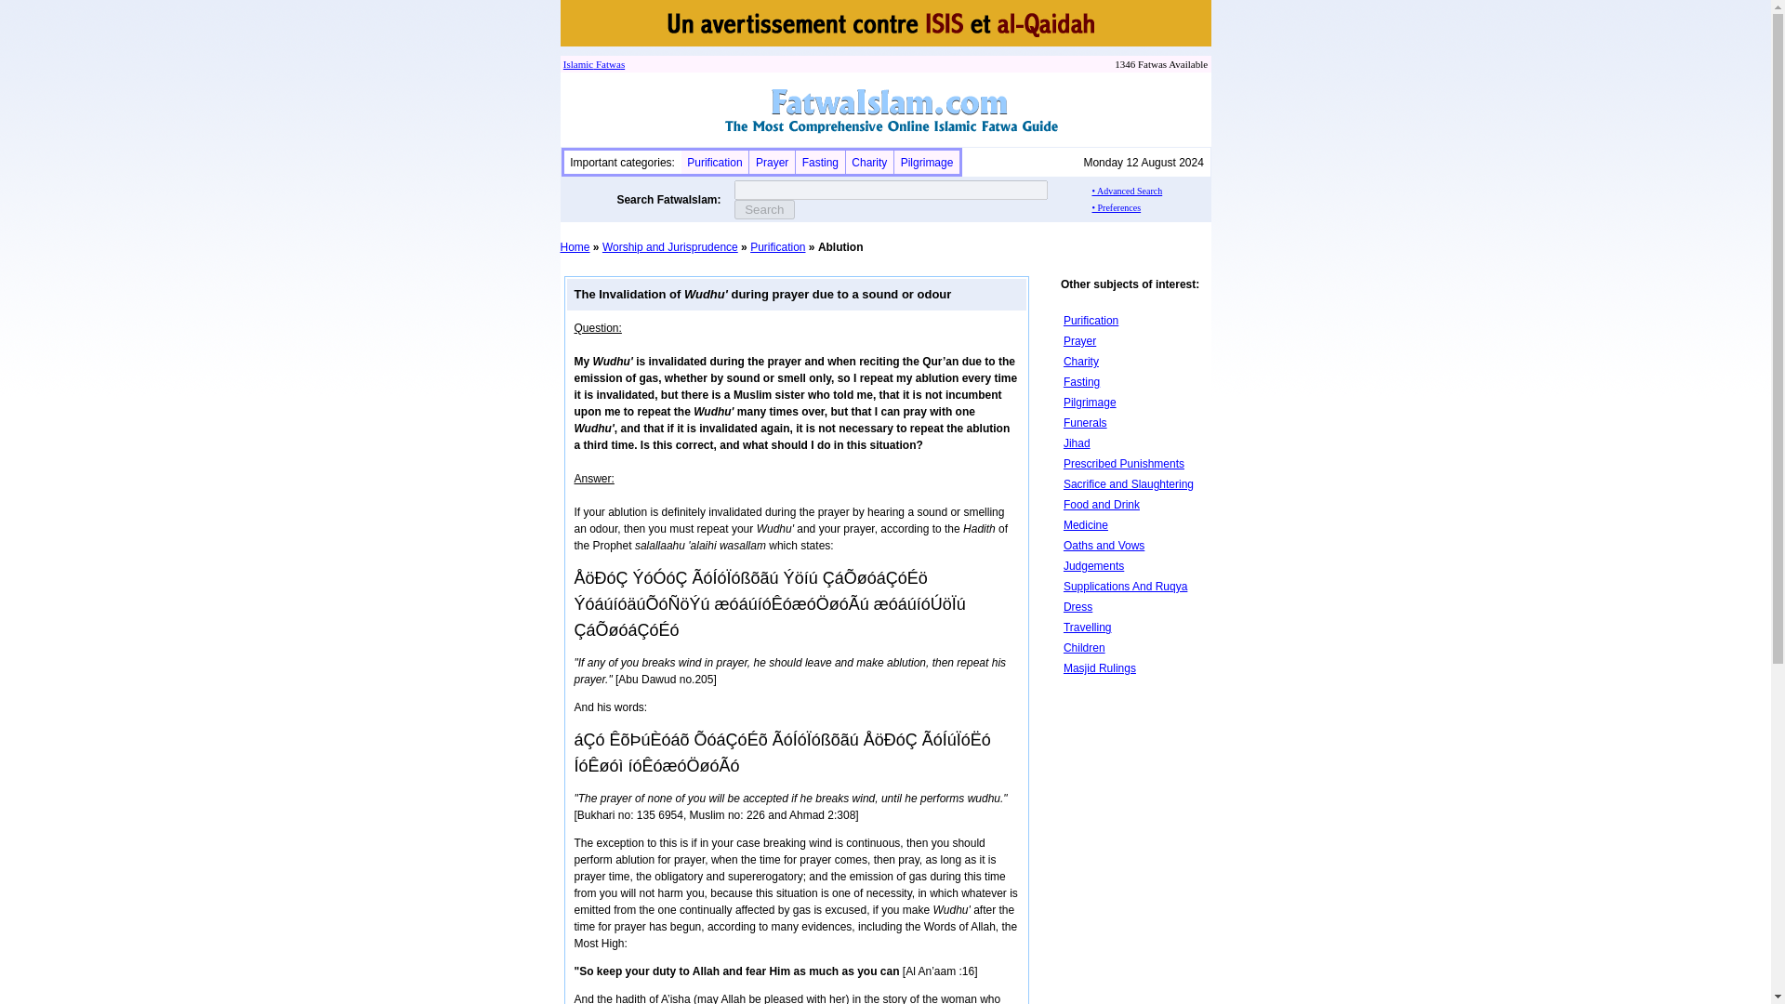 This screenshot has width=1785, height=1004. Describe the element at coordinates (868, 163) in the screenshot. I see `Charity` at that location.